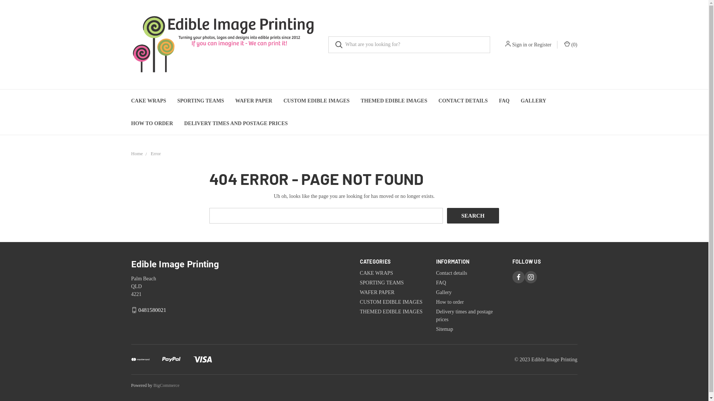 This screenshot has width=714, height=401. Describe the element at coordinates (441, 283) in the screenshot. I see `FAQ` at that location.